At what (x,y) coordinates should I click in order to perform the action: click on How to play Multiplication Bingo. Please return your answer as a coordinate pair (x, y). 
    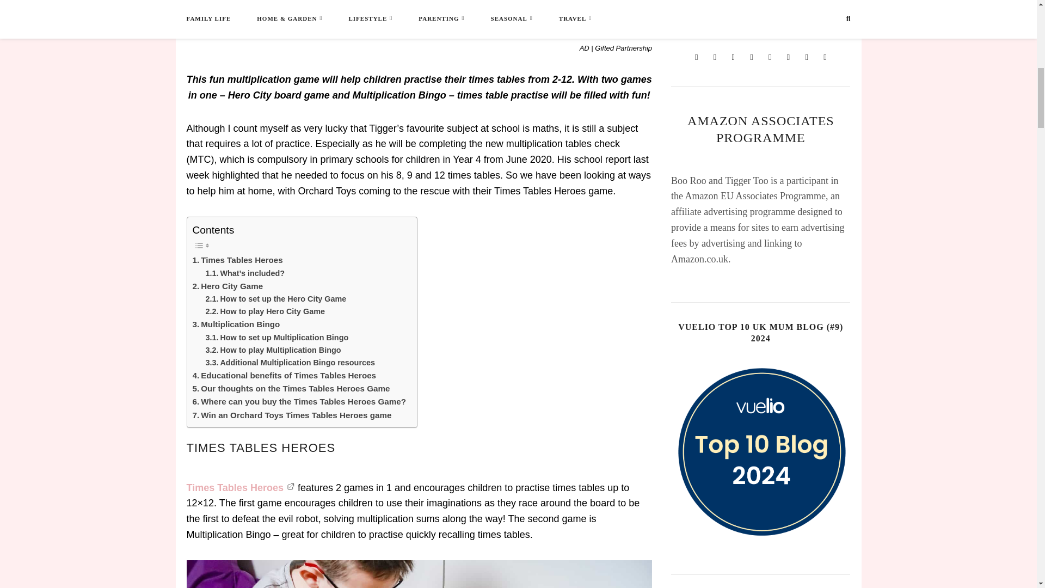
    Looking at the image, I should click on (273, 350).